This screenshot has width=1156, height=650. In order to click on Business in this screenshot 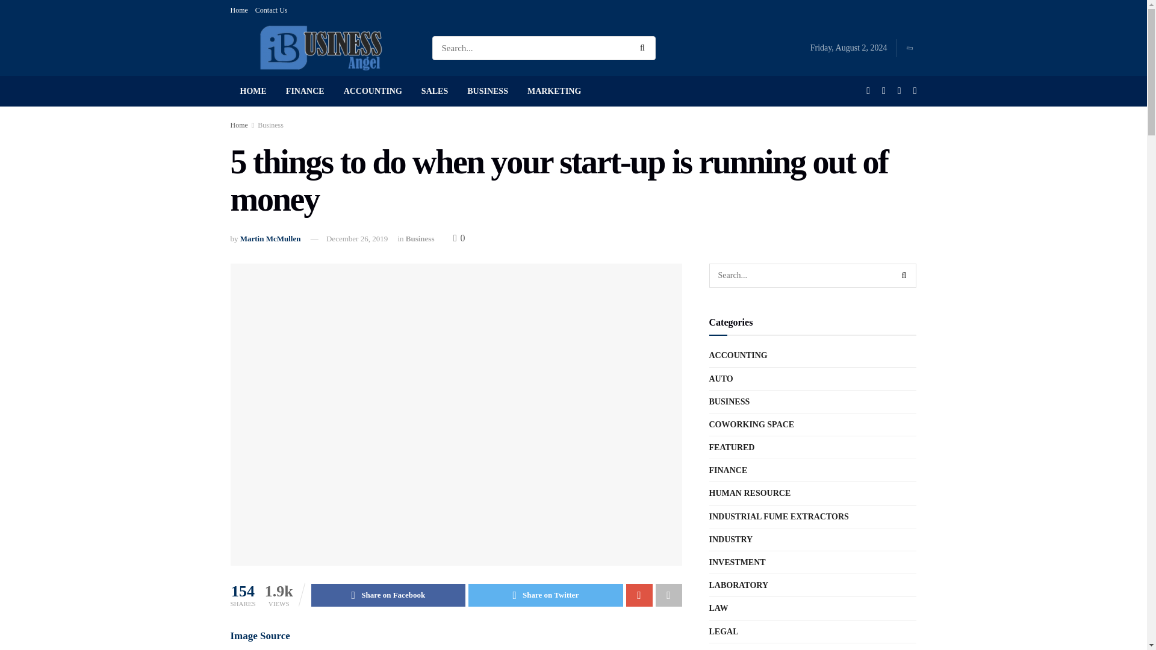, I will do `click(420, 238)`.